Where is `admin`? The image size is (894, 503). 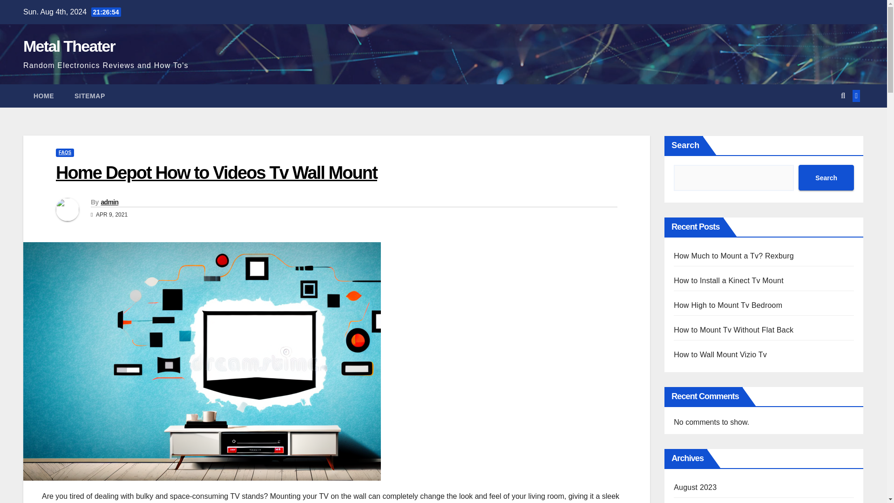 admin is located at coordinates (109, 202).